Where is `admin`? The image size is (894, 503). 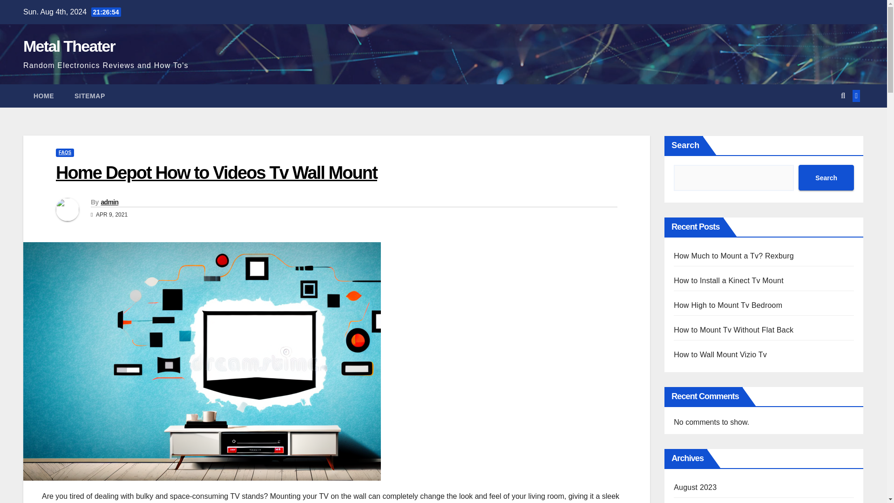 admin is located at coordinates (109, 202).